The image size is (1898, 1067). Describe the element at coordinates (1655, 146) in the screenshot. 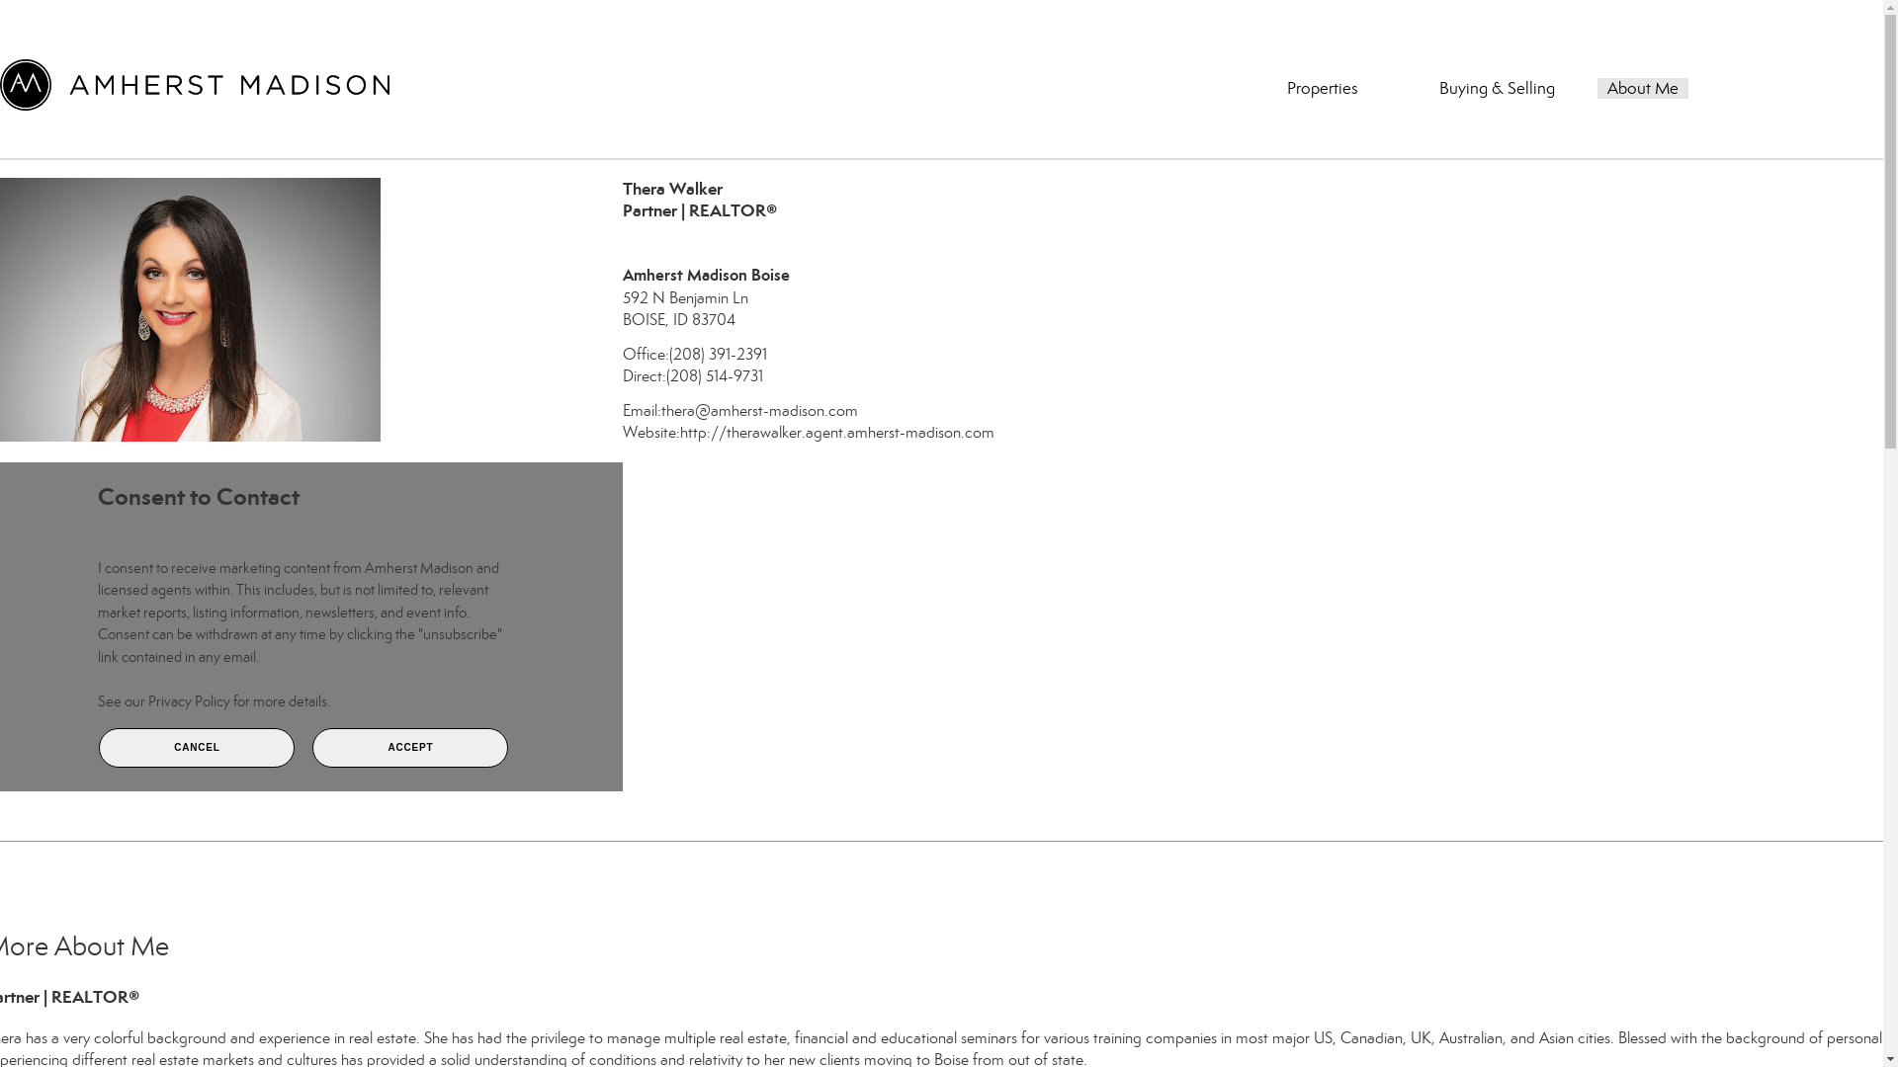

I see `Contact Me` at that location.